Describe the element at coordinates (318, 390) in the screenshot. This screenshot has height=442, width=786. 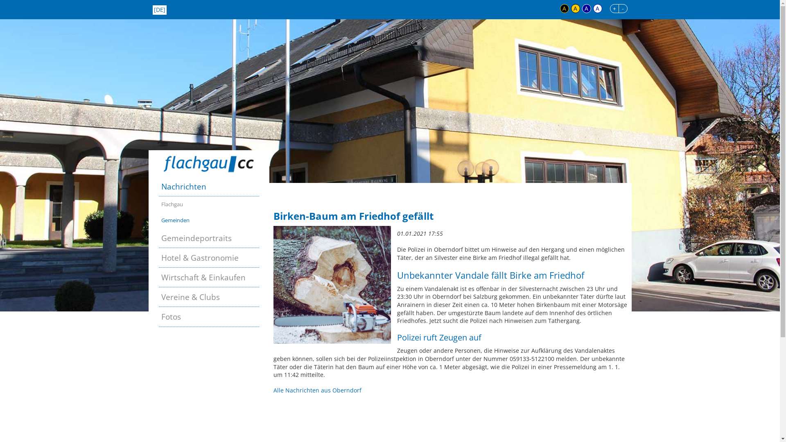
I see `Alle Nachrichten aus Oberndorf` at that location.